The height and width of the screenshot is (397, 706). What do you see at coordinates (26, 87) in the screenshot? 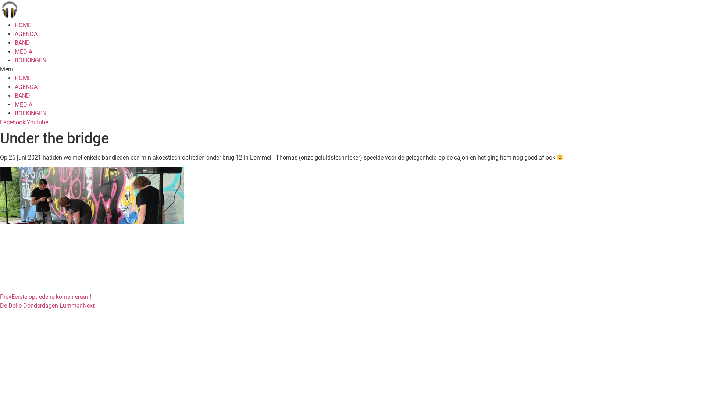
I see `AGENDA` at bounding box center [26, 87].